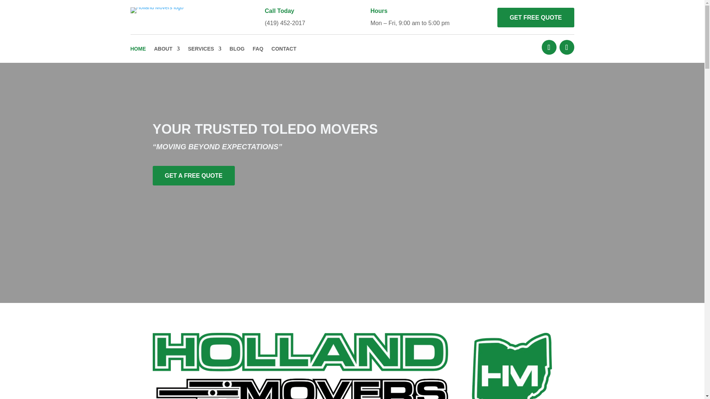 This screenshot has width=710, height=399. Describe the element at coordinates (548, 47) in the screenshot. I see `Follow on Facebook` at that location.